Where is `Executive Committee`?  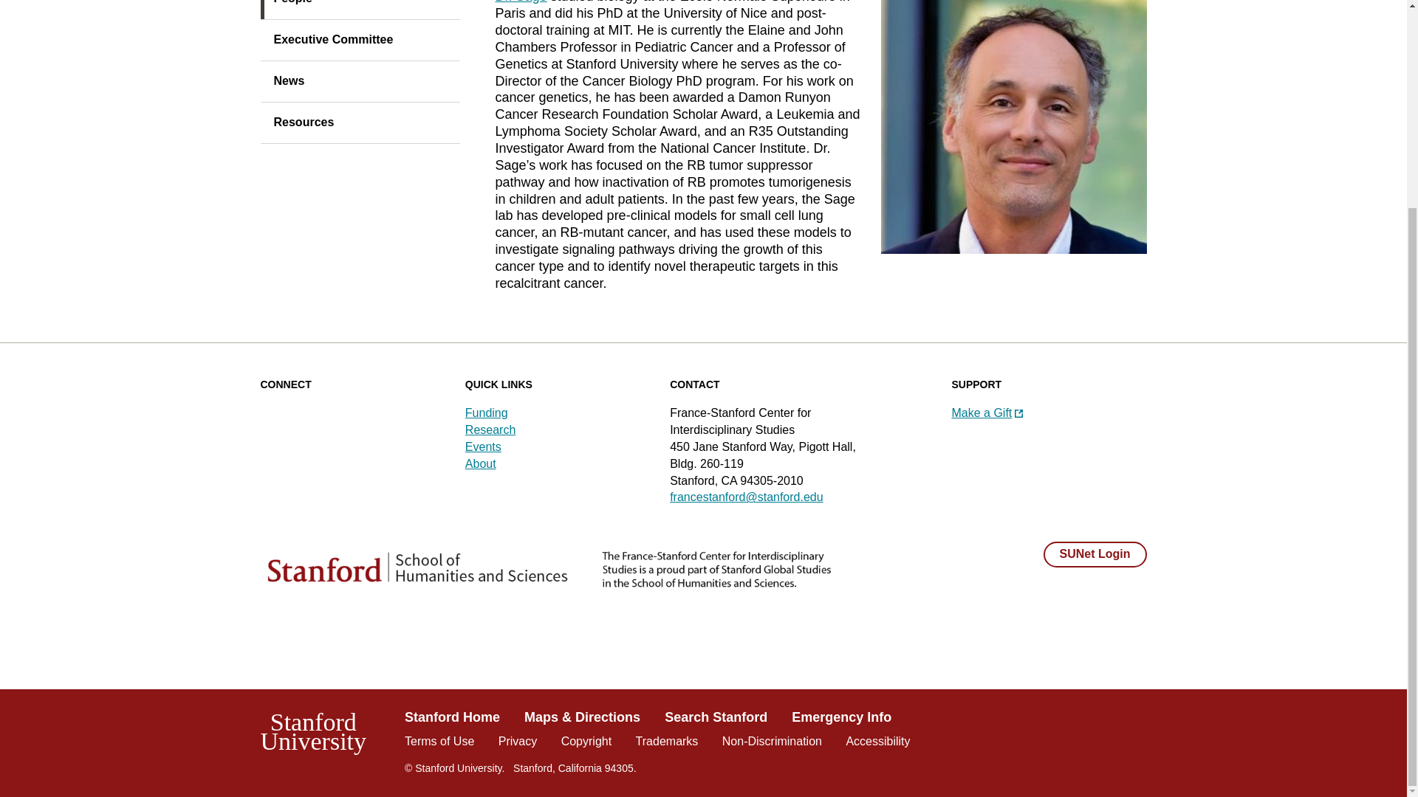
Executive Committee is located at coordinates (359, 41).